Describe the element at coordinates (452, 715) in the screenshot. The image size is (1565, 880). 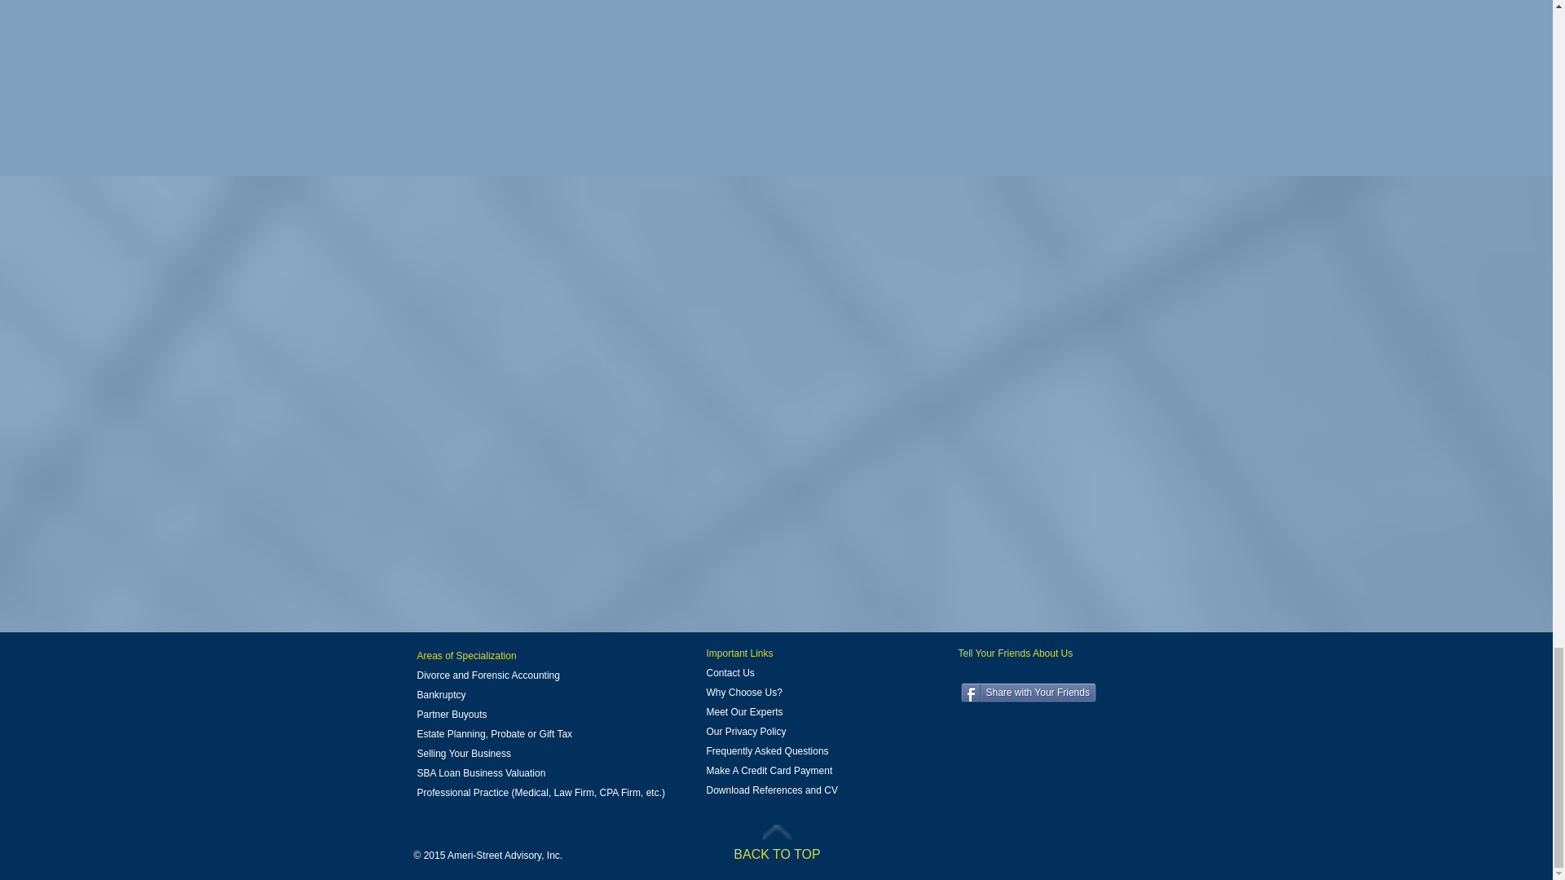
I see `Partner Buyouts` at that location.